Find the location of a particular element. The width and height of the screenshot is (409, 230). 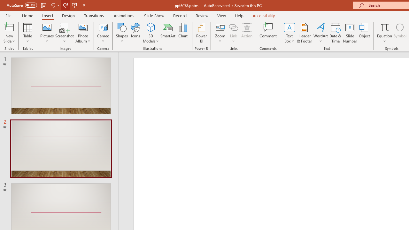

Power BI is located at coordinates (201, 33).